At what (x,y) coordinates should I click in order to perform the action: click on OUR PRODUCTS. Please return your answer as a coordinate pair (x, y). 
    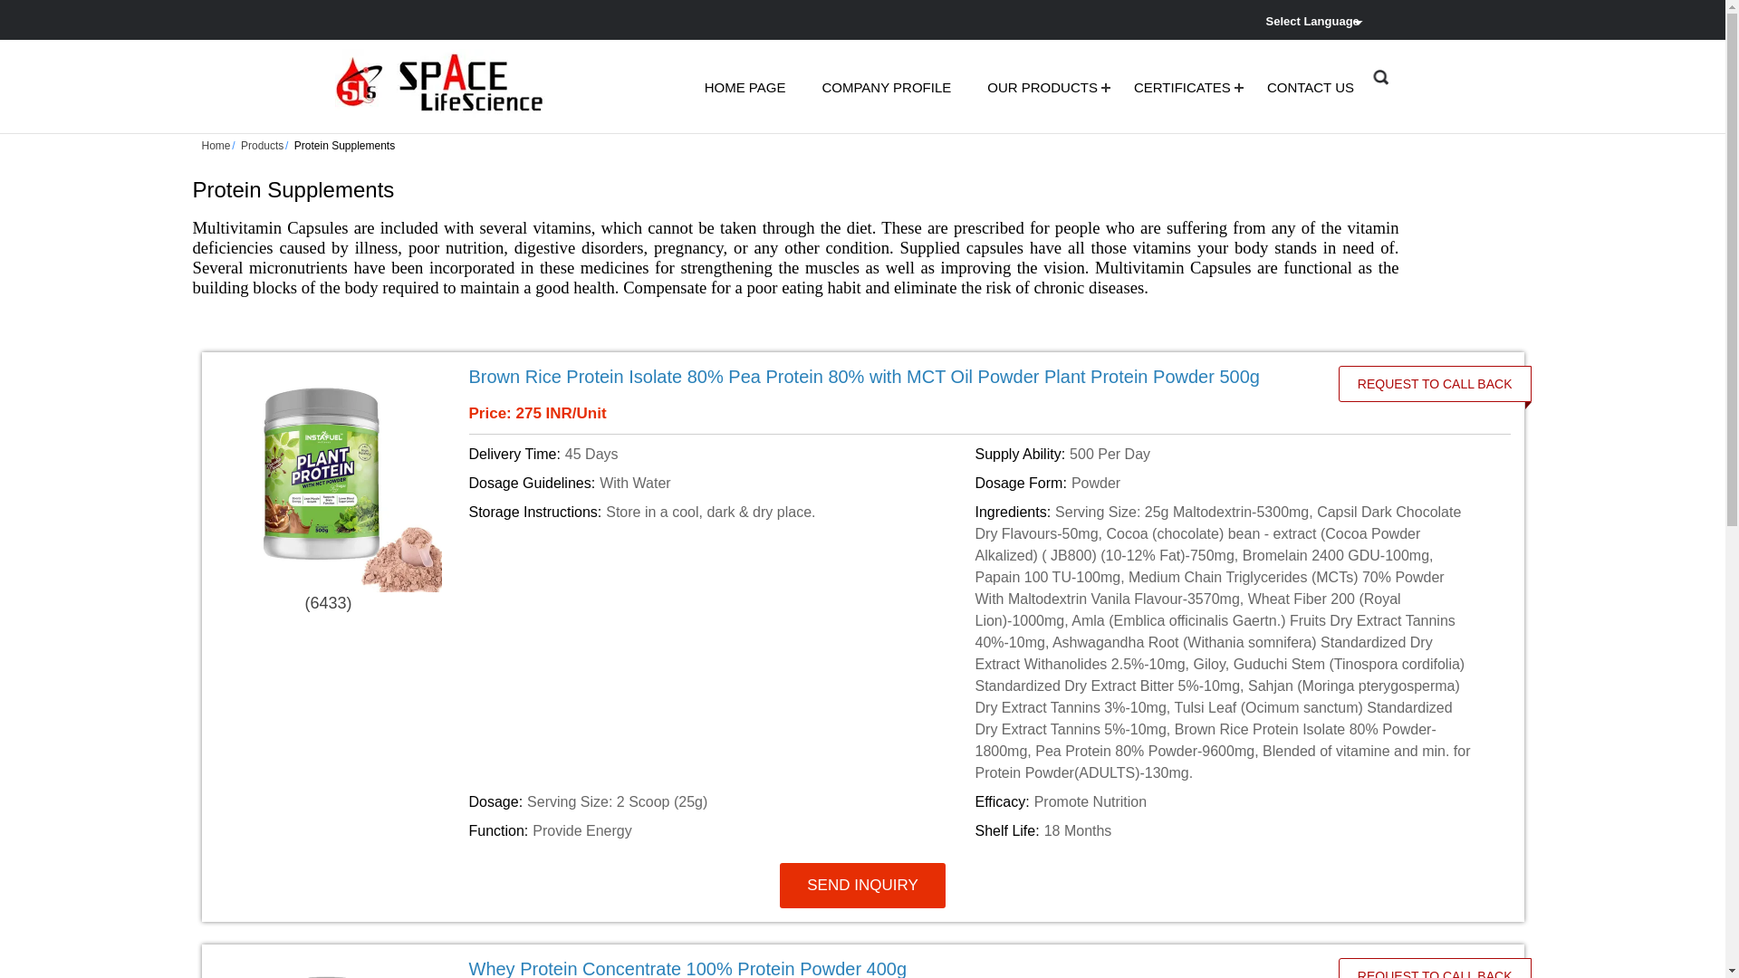
    Looking at the image, I should click on (1042, 87).